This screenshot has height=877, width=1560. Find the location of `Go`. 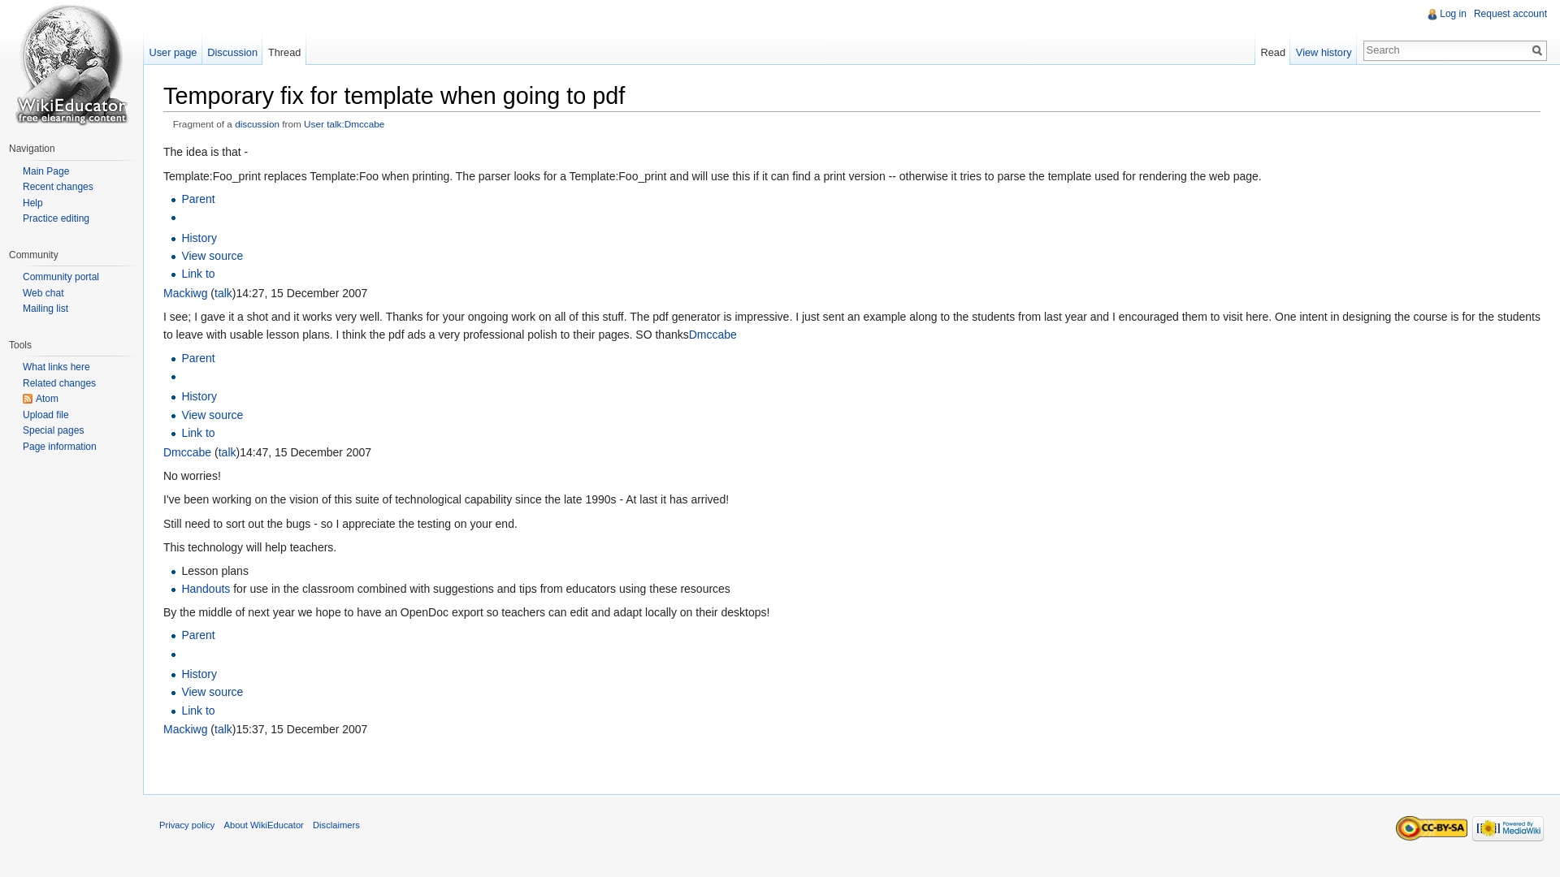

Go is located at coordinates (1537, 50).